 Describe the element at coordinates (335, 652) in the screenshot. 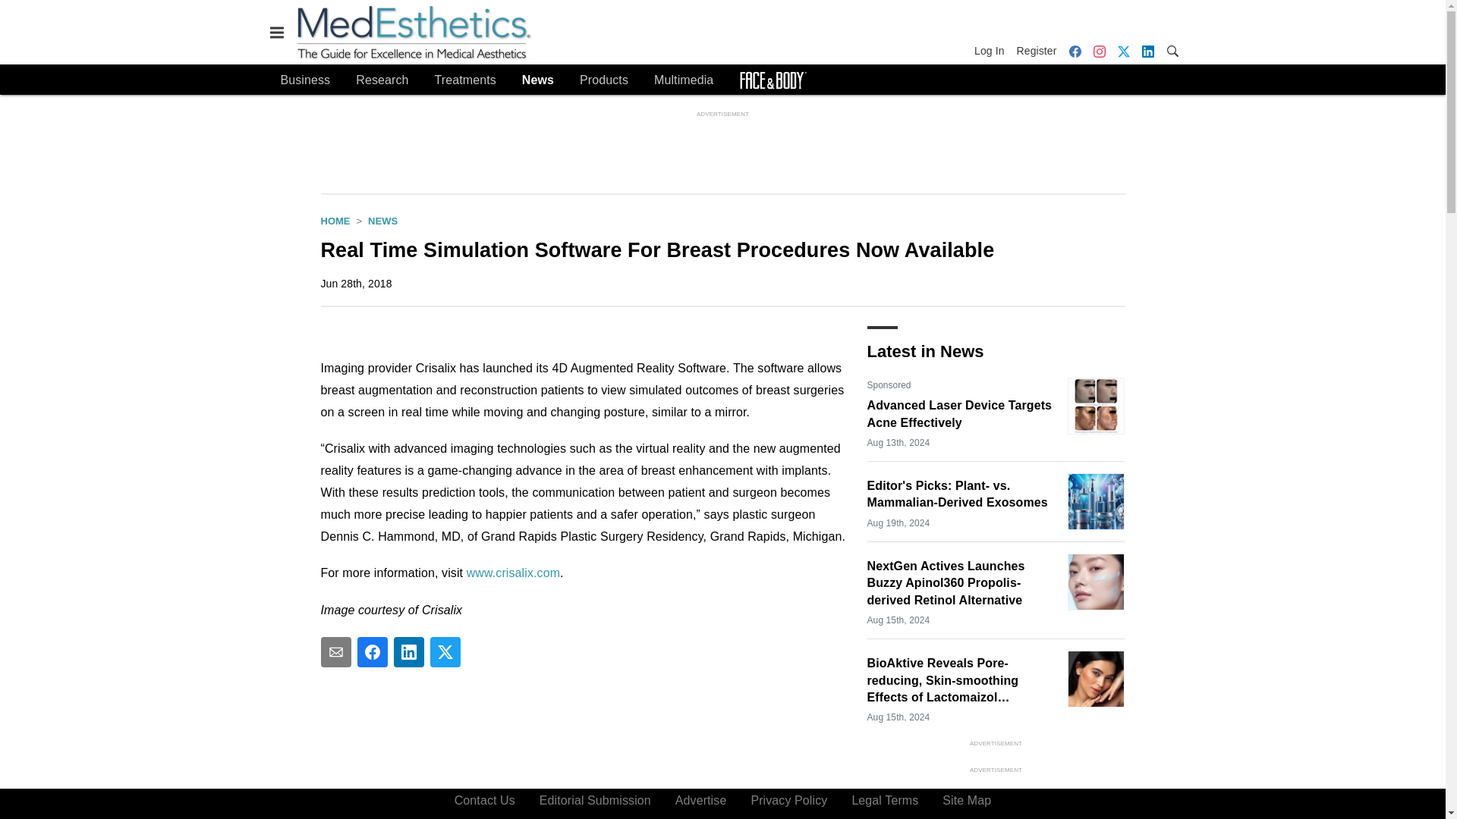

I see `Share To email` at that location.